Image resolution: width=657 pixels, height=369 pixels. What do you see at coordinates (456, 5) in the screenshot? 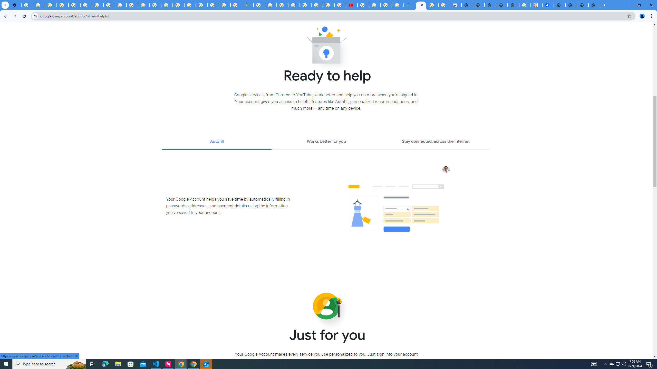
I see `Chrome Web Store - Shopping` at bounding box center [456, 5].